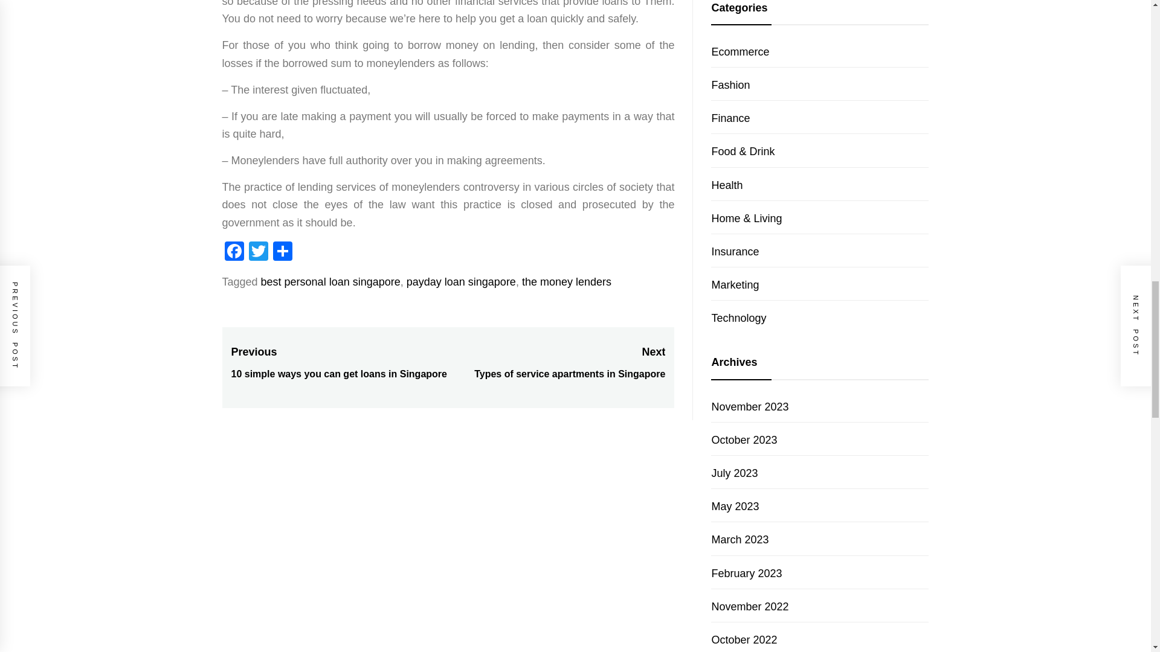 This screenshot has height=652, width=1160. What do you see at coordinates (730, 118) in the screenshot?
I see `the money lenders` at bounding box center [730, 118].